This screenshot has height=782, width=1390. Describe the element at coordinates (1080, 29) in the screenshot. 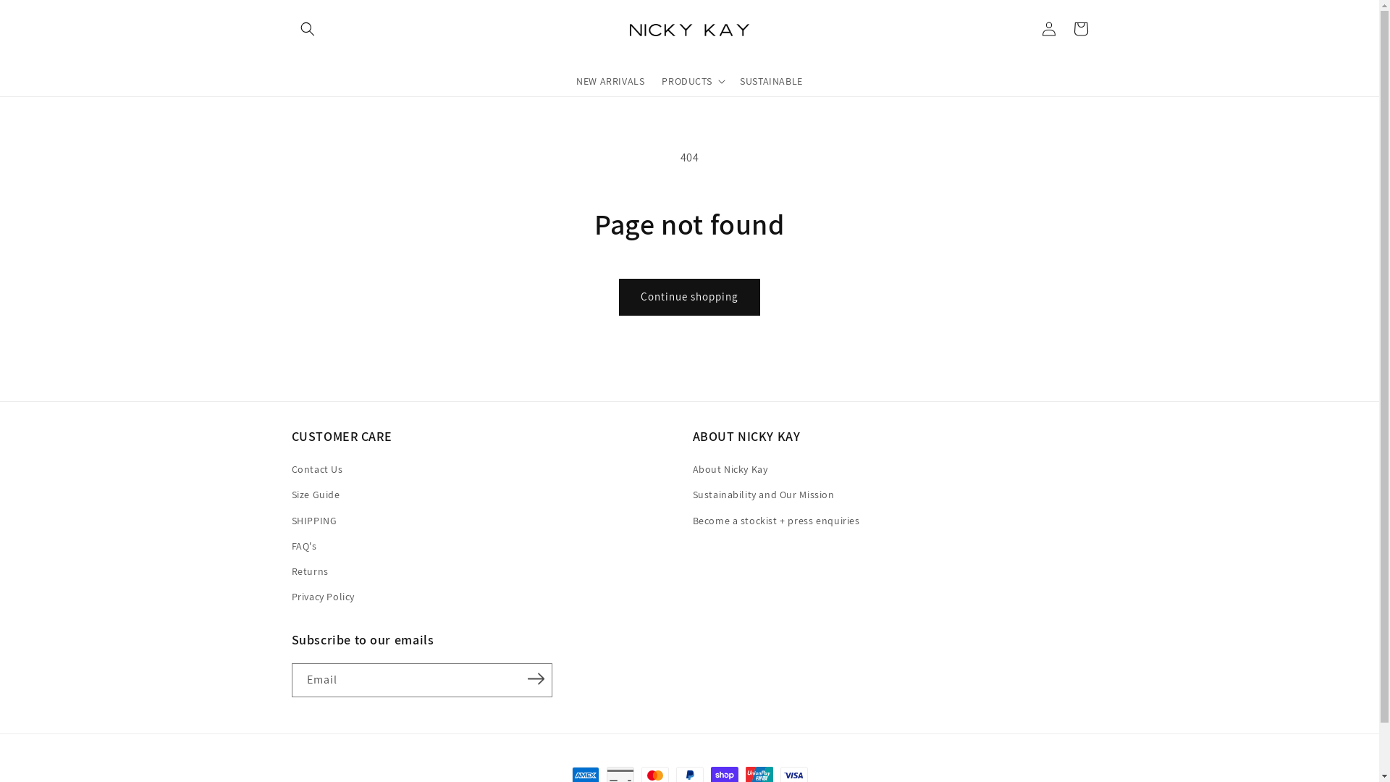

I see `Cart` at that location.